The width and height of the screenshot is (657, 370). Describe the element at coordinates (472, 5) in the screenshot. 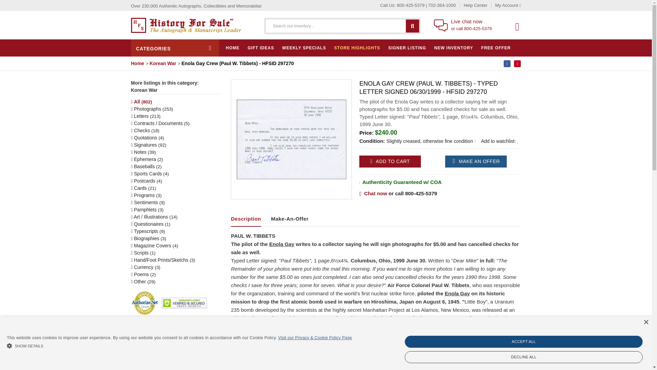

I see `Help and FAQ Center` at that location.